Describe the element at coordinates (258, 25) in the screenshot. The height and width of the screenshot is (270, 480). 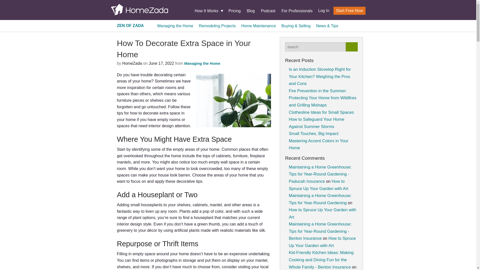
I see `Home Maintenance` at that location.